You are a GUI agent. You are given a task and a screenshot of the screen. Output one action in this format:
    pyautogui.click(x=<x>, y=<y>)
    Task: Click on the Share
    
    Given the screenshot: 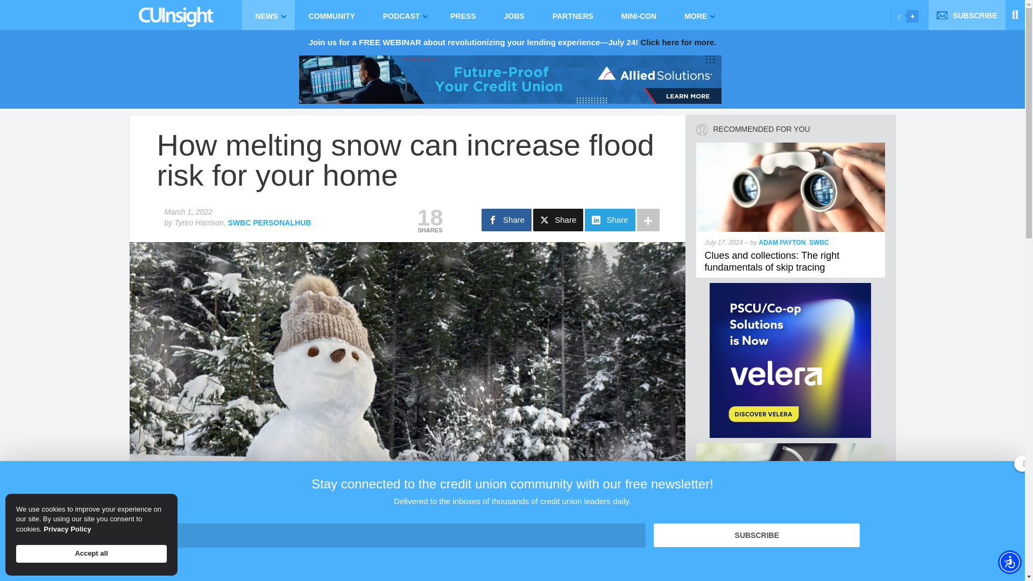 What is the action you would take?
    pyautogui.click(x=558, y=219)
    